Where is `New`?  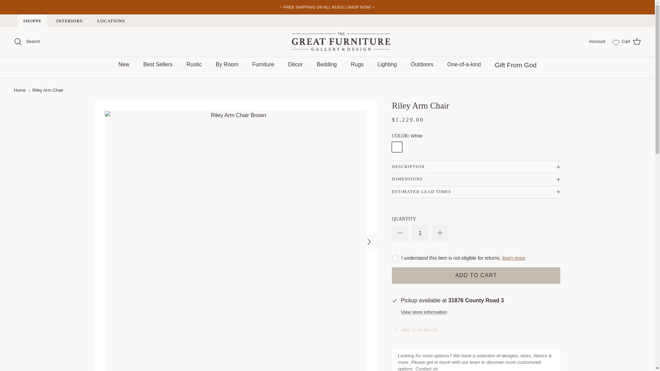 New is located at coordinates (124, 65).